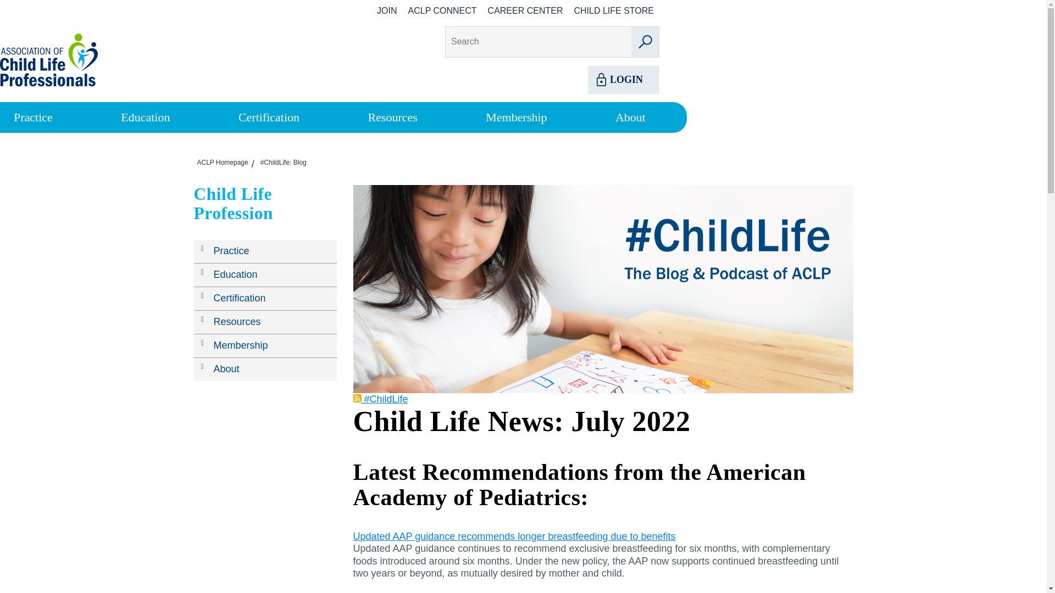 This screenshot has width=1055, height=593. Describe the element at coordinates (525, 10) in the screenshot. I see `CAREER CENTER` at that location.